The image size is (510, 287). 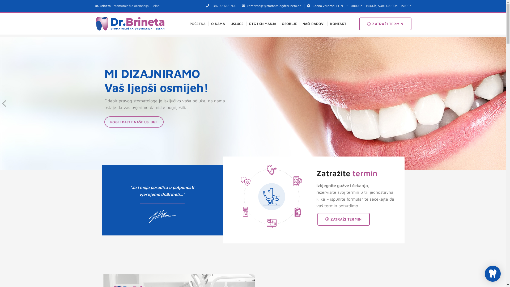 What do you see at coordinates (338, 24) in the screenshot?
I see `KONTAKT` at bounding box center [338, 24].